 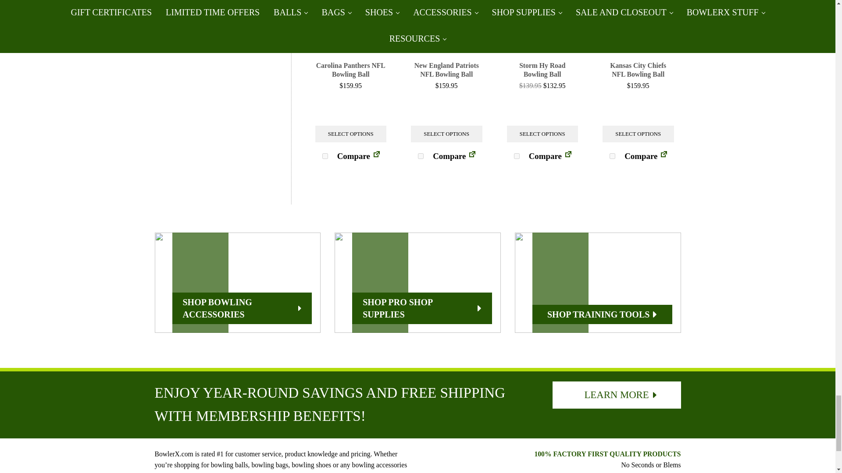 What do you see at coordinates (376, 156) in the screenshot?
I see `Compare Page` at bounding box center [376, 156].